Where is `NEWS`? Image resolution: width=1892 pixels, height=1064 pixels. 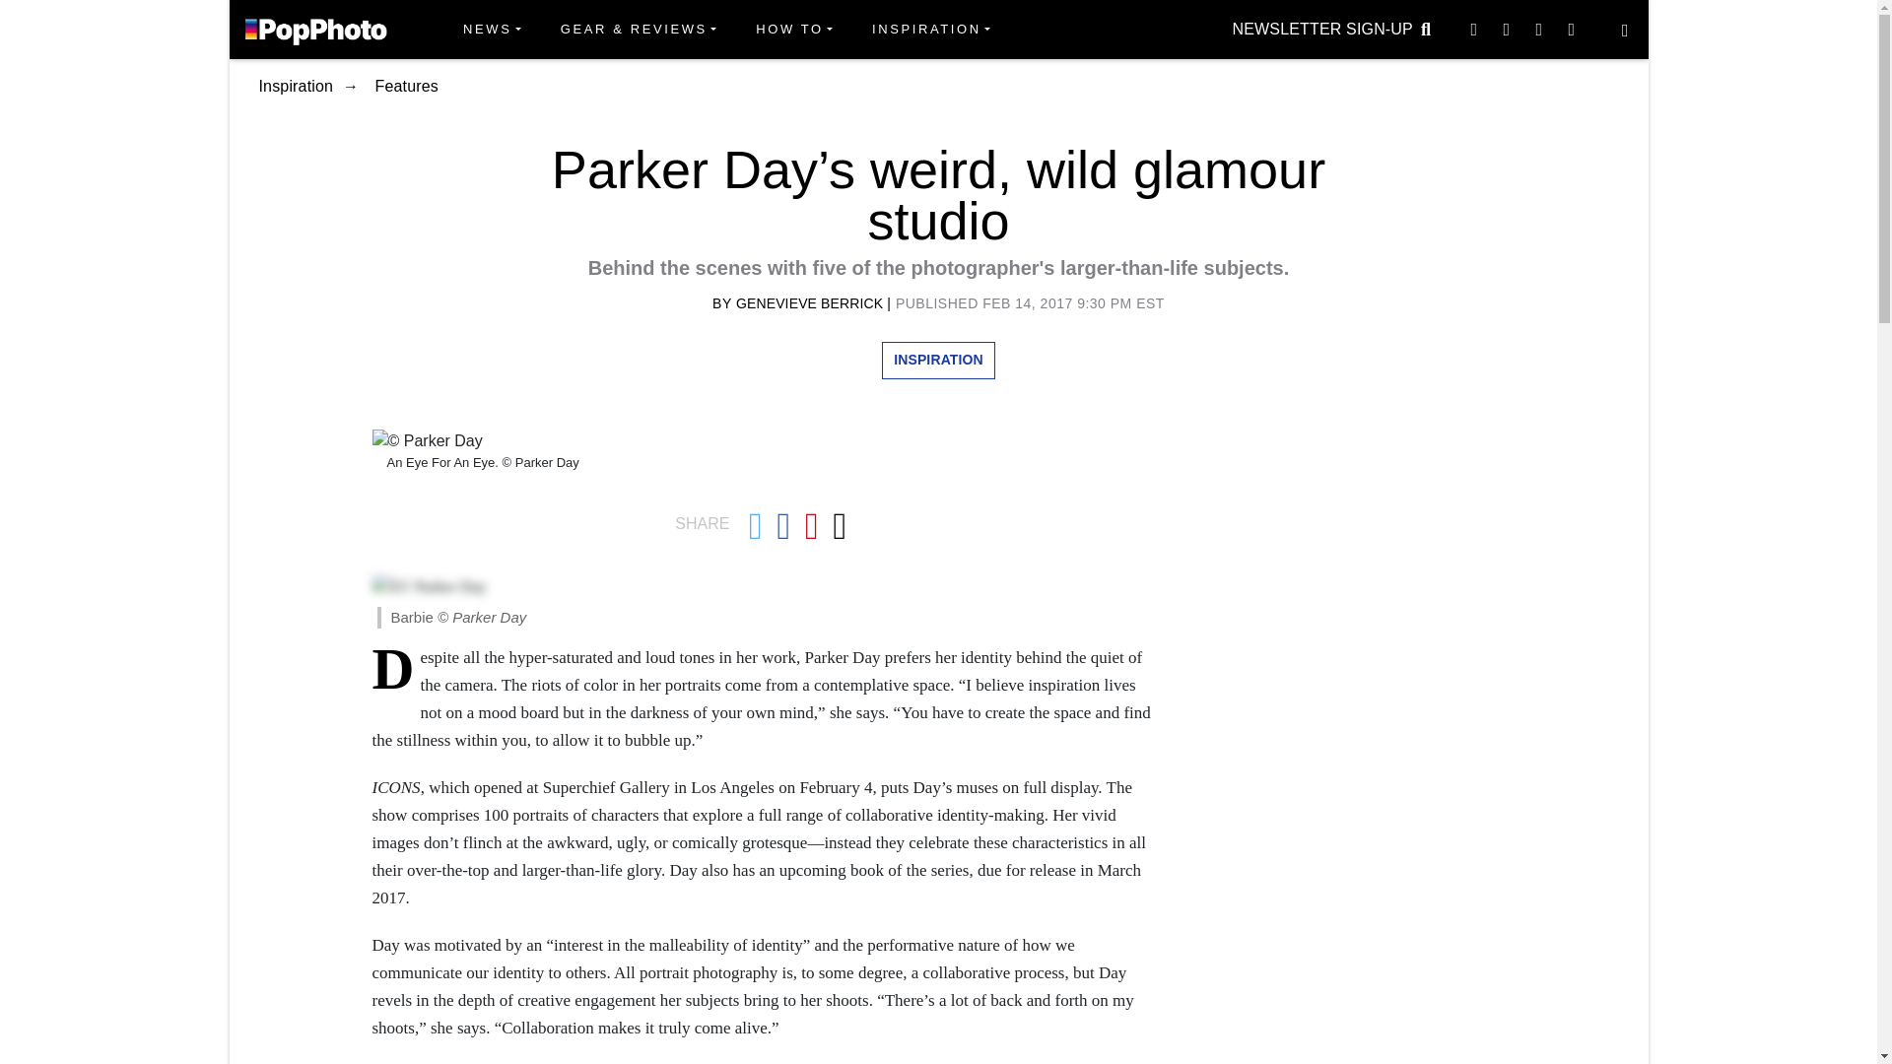
NEWS is located at coordinates (492, 30).